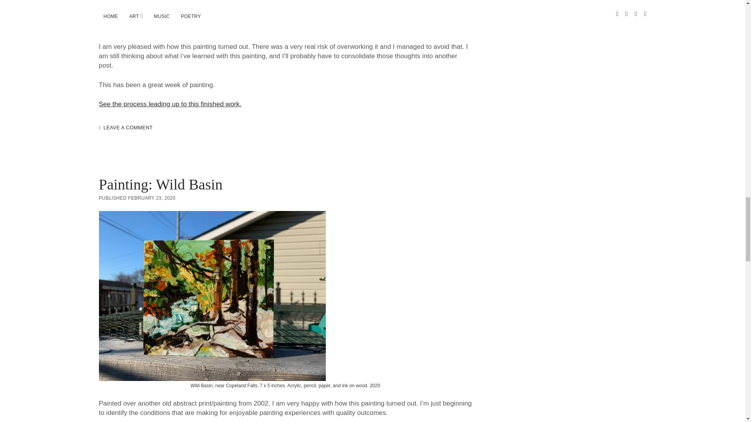 The height and width of the screenshot is (422, 751). Describe the element at coordinates (170, 104) in the screenshot. I see `See the process leading up to this finished work.` at that location.